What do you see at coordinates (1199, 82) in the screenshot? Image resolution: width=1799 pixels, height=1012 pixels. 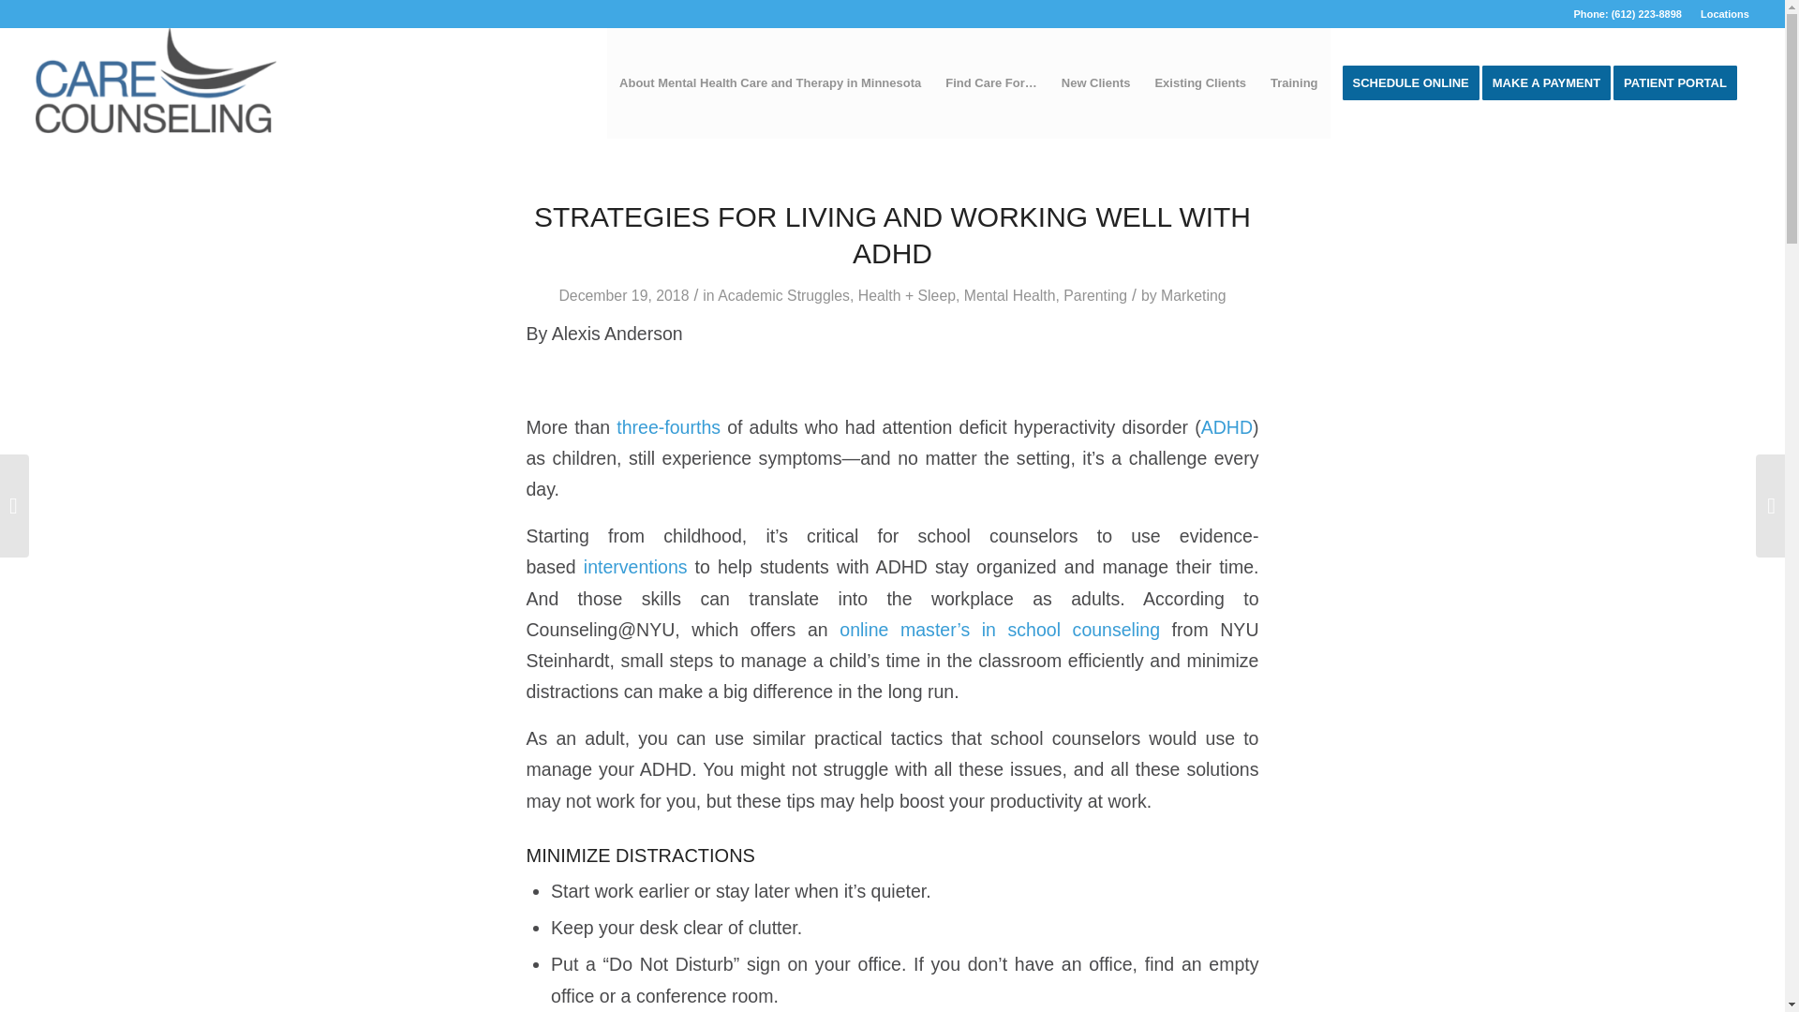 I see `Existing Clients` at bounding box center [1199, 82].